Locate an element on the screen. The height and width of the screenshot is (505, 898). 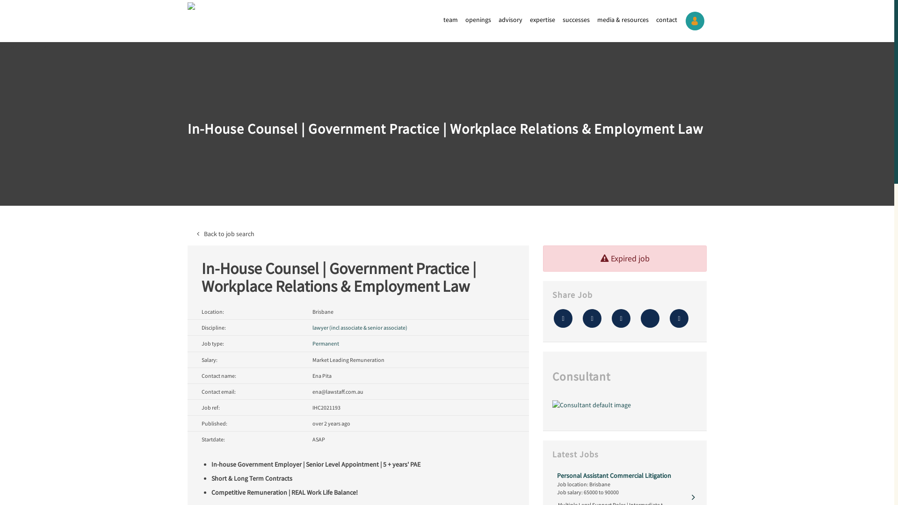
lawyer (incl associate & senior associate) is located at coordinates (360, 327).